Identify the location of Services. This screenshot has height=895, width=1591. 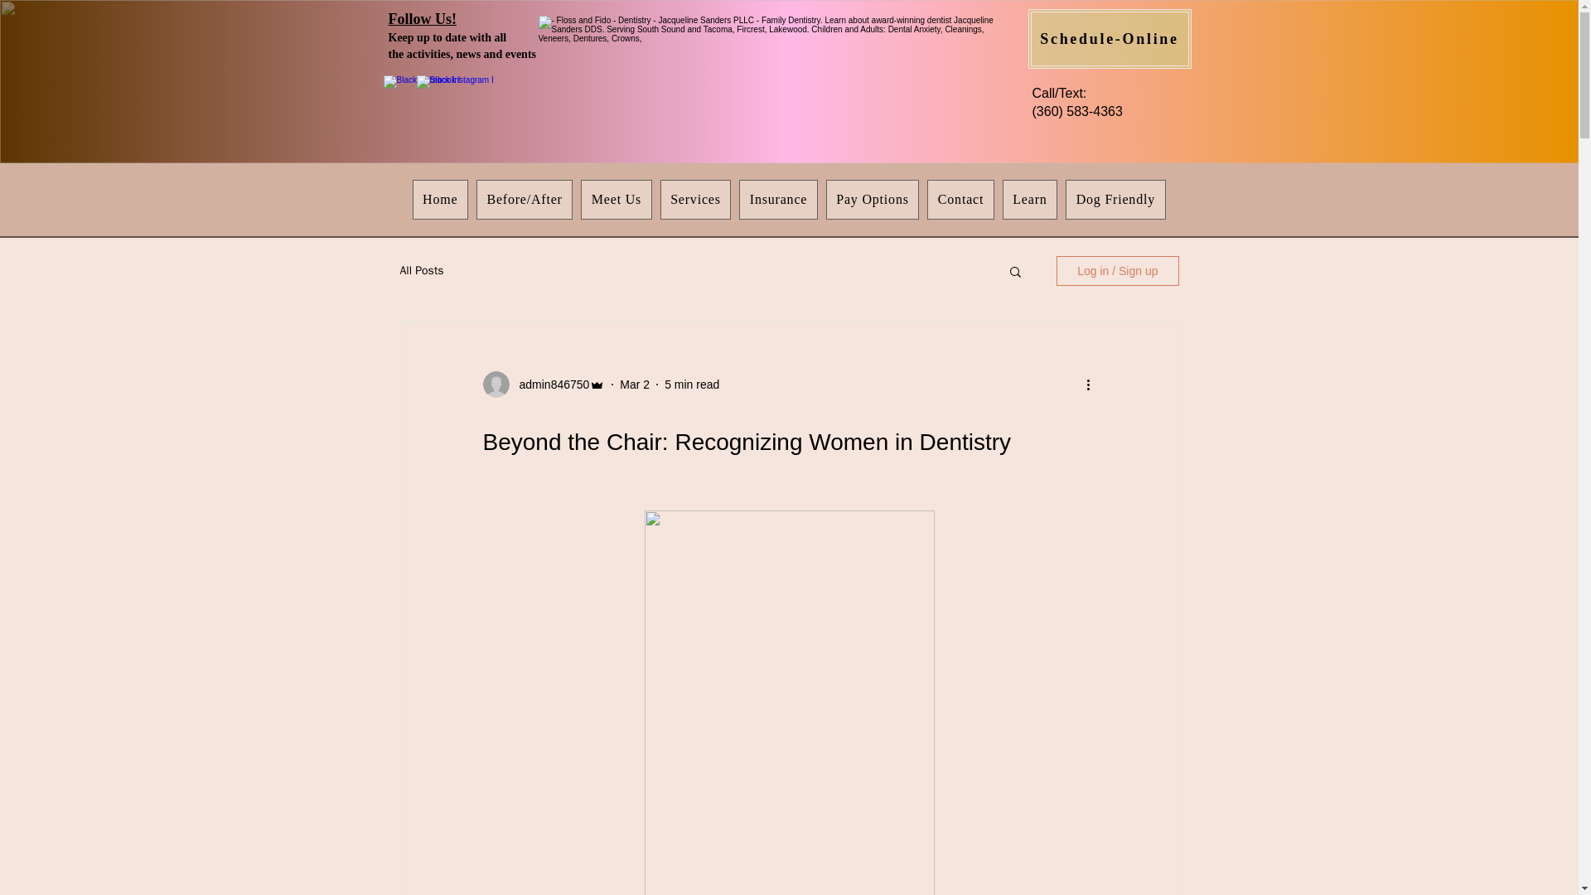
(696, 199).